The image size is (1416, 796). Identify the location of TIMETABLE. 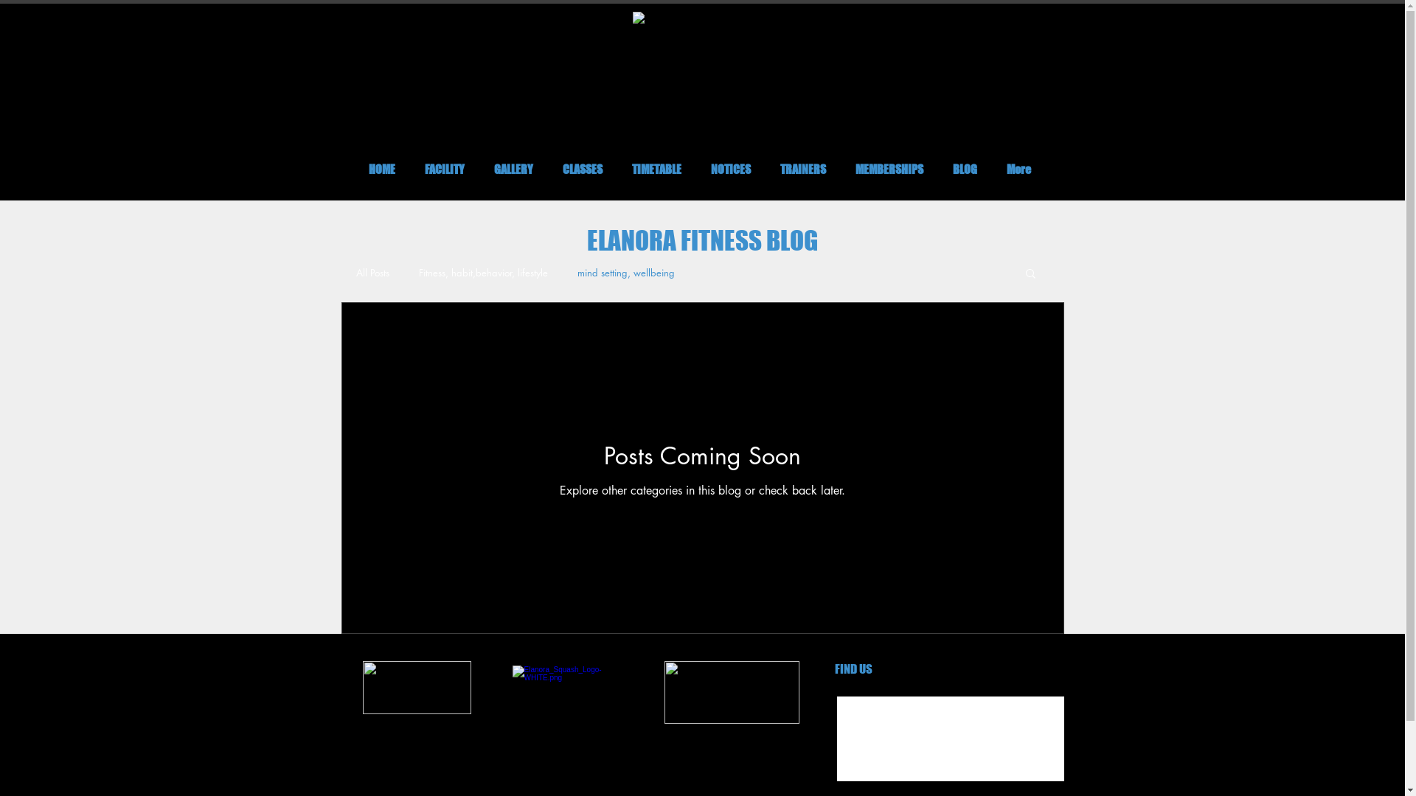
(656, 170).